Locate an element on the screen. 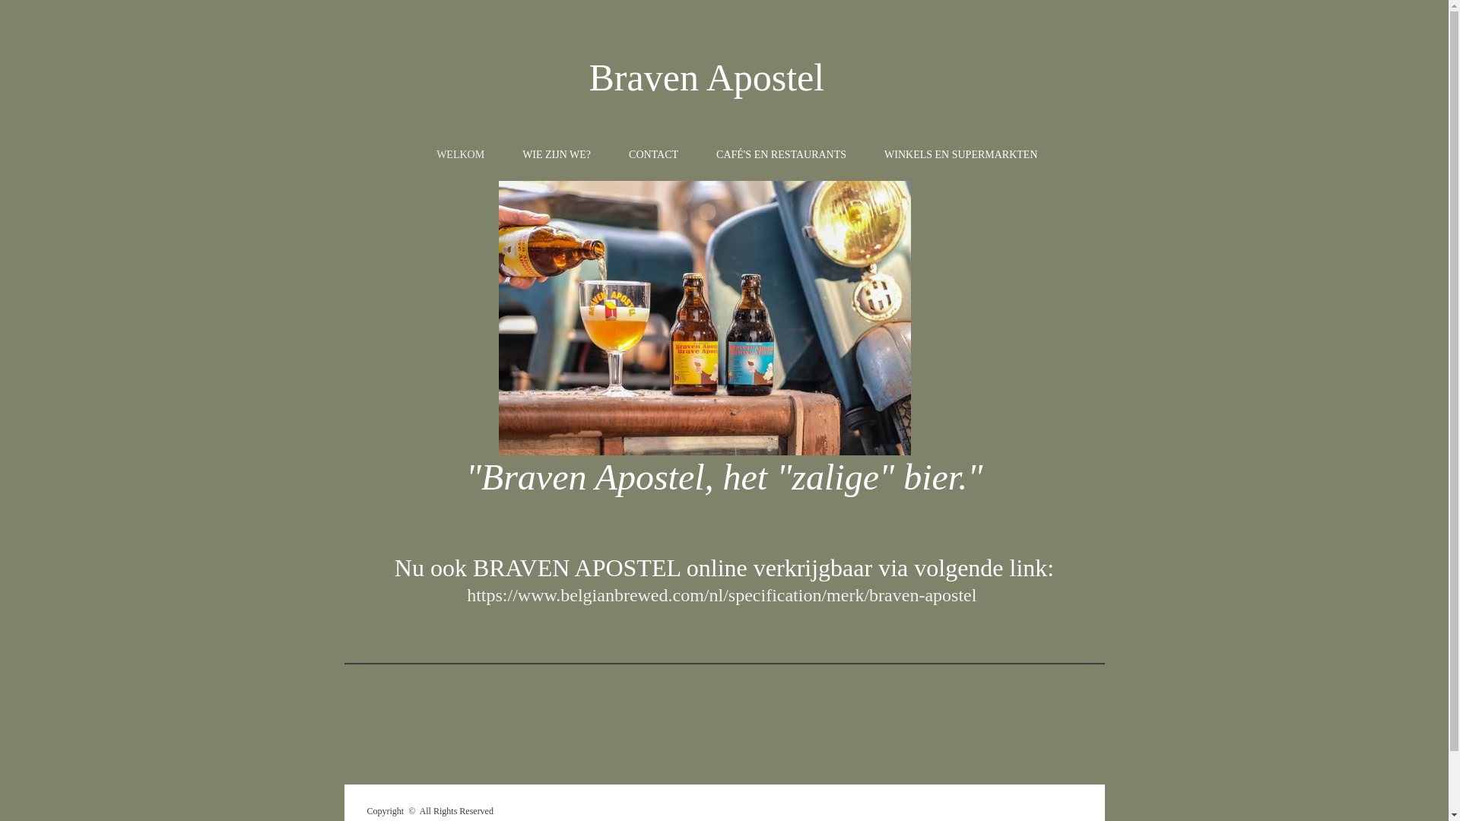 The height and width of the screenshot is (821, 1460). 20190225 Braven Apostel (53) is located at coordinates (705, 318).